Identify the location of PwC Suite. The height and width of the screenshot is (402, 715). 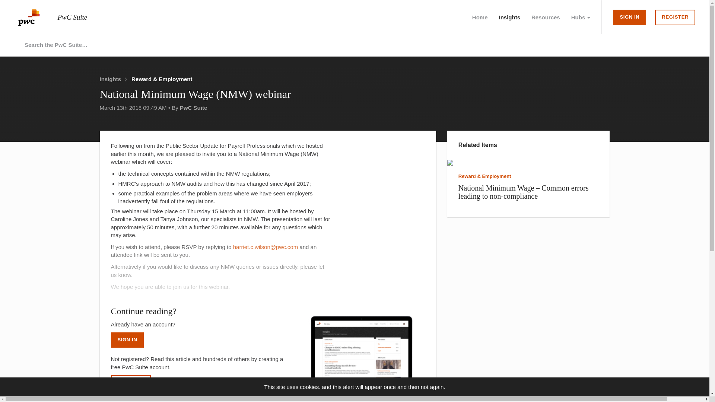
(194, 108).